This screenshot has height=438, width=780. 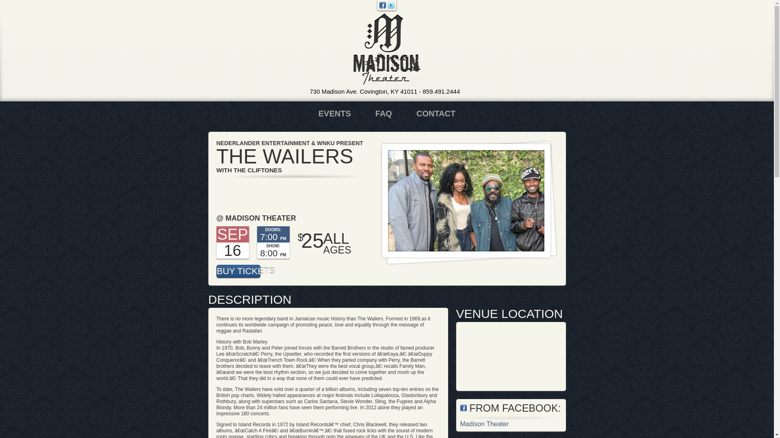 I want to click on 859.491.2444, so click(x=441, y=92).